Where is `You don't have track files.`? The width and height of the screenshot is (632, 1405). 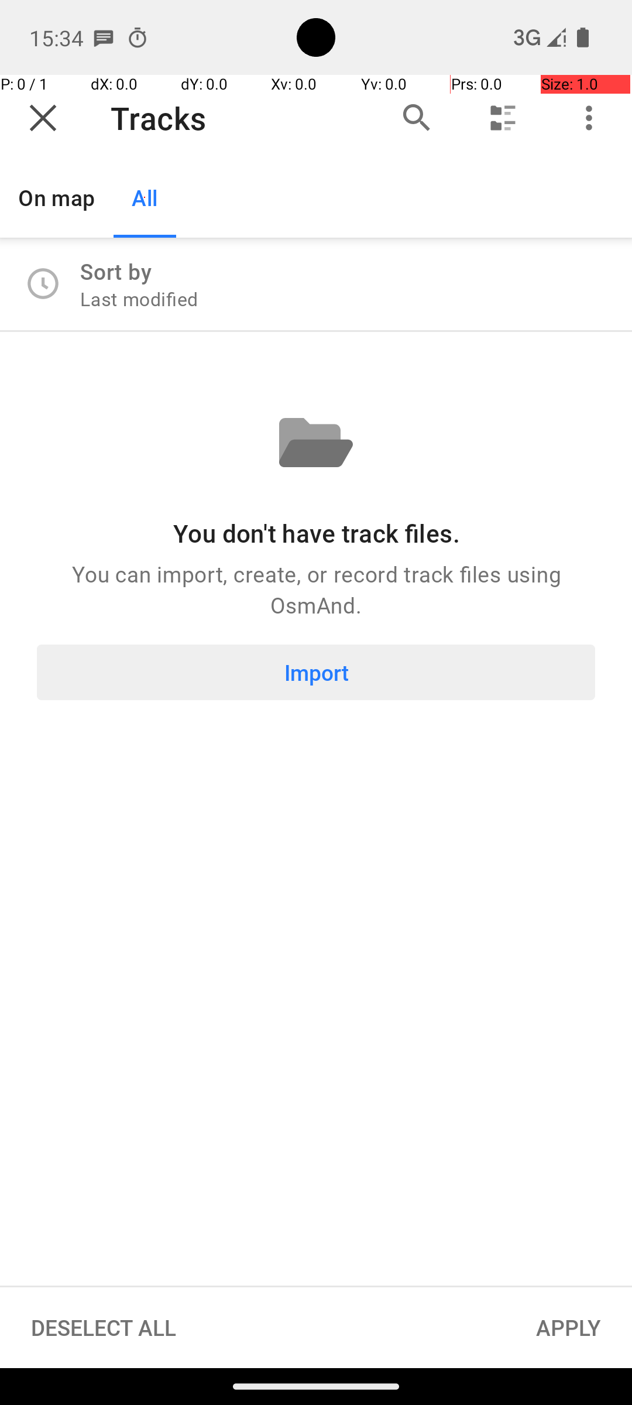 You don't have track files. is located at coordinates (316, 533).